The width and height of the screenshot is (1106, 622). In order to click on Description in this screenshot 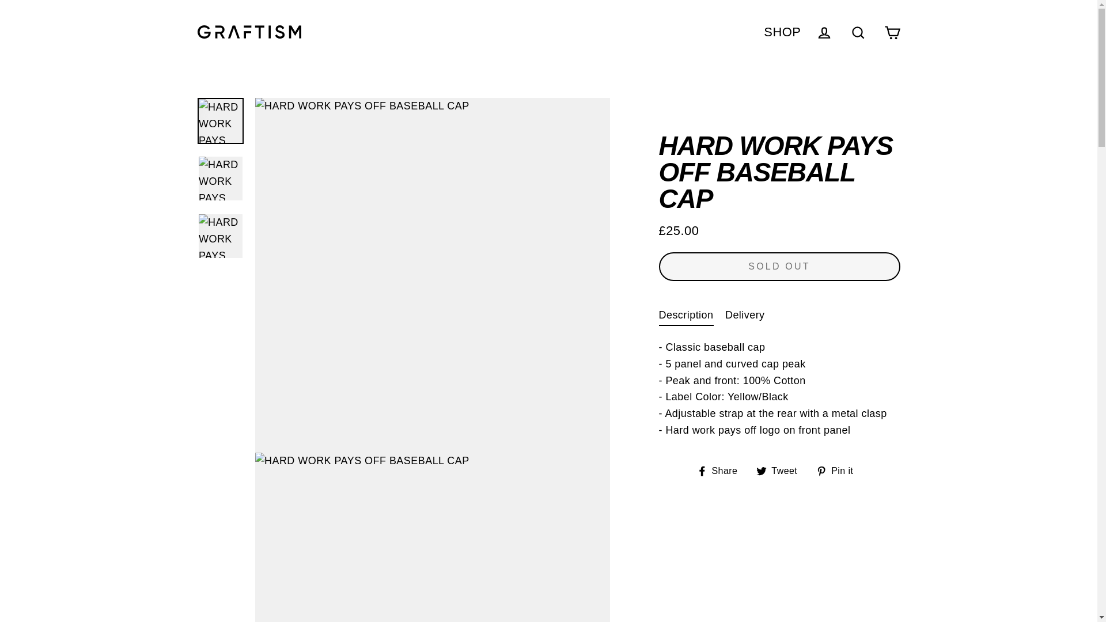, I will do `click(686, 314)`.